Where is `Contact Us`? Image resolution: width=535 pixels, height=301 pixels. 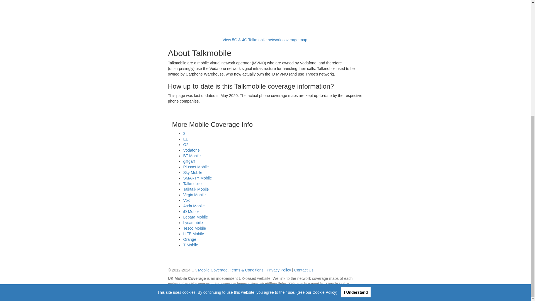 Contact Us is located at coordinates (304, 270).